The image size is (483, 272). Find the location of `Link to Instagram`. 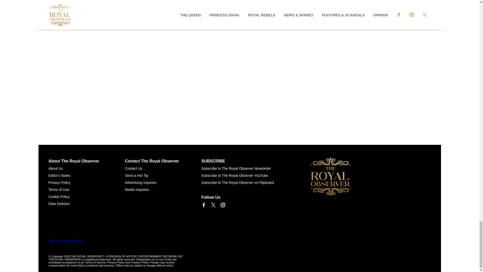

Link to Instagram is located at coordinates (222, 205).